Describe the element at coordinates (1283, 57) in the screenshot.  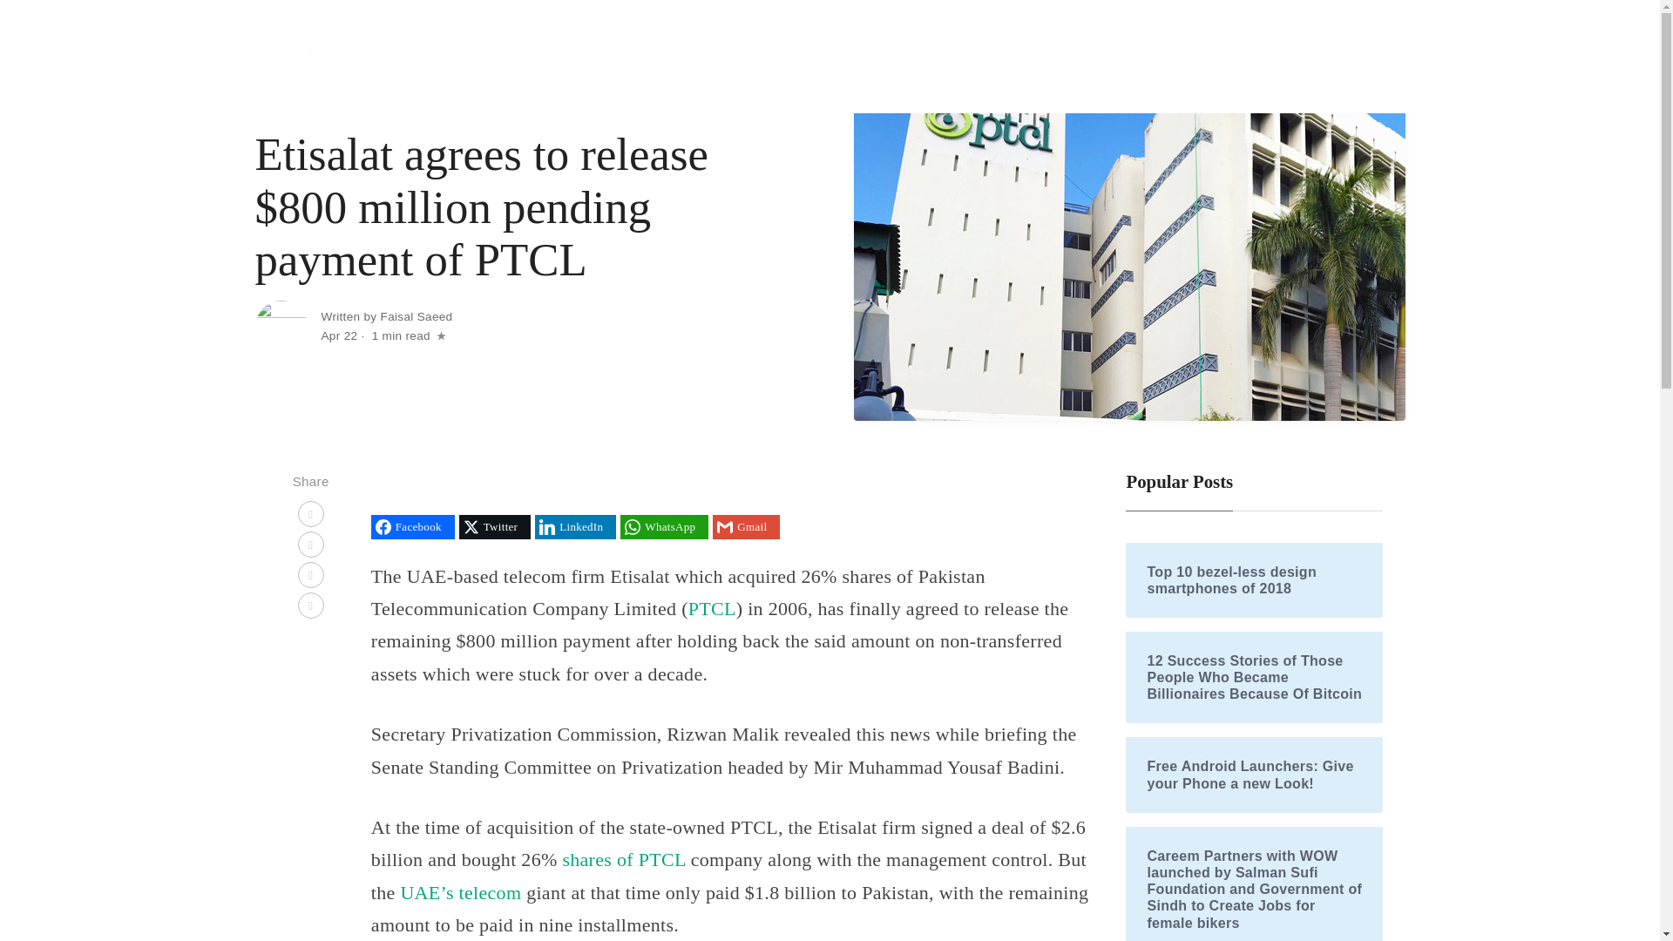
I see `Online Earning` at that location.